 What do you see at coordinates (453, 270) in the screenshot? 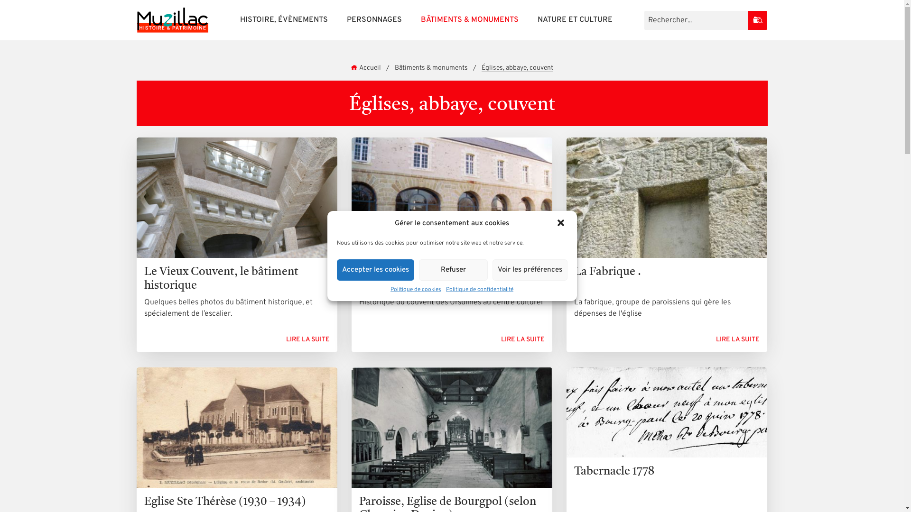
I see `Refuser` at bounding box center [453, 270].